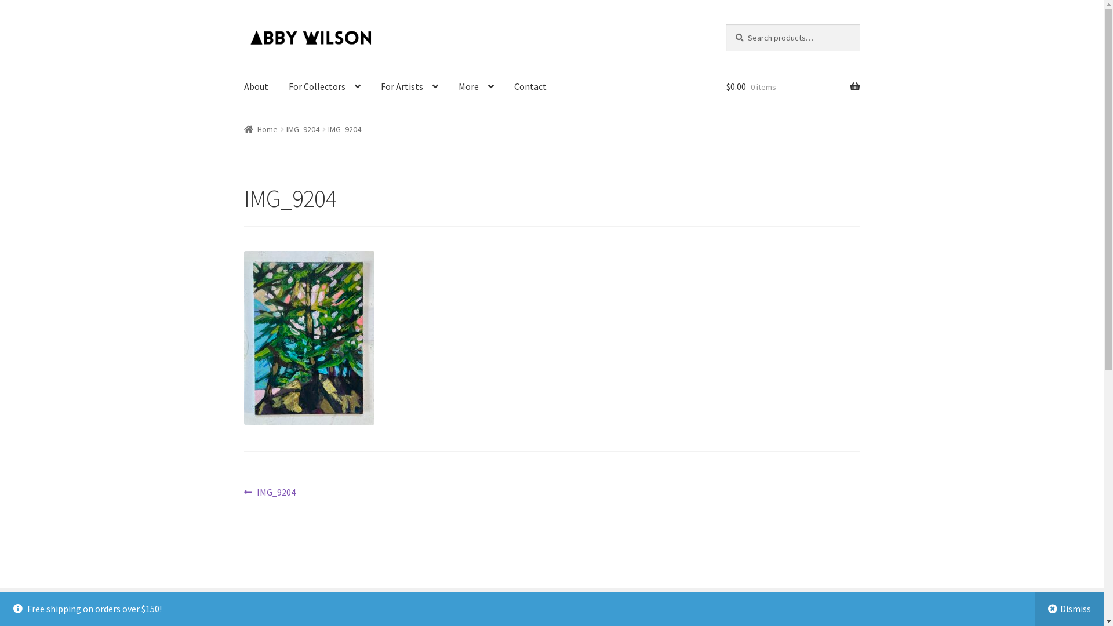  Describe the element at coordinates (325, 87) in the screenshot. I see `For Collectors` at that location.